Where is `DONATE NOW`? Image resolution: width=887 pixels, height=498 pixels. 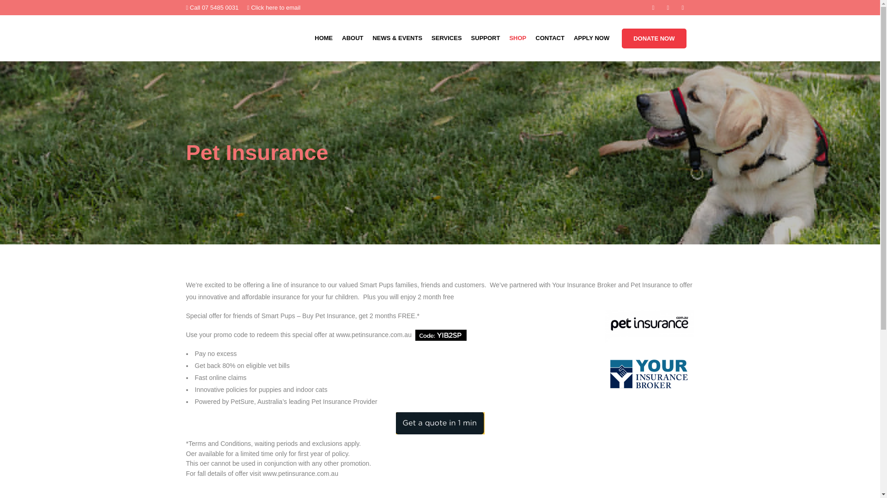 DONATE NOW is located at coordinates (653, 38).